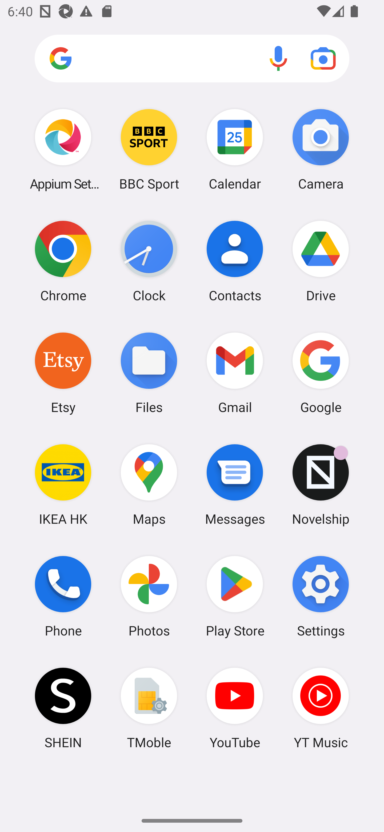 The image size is (384, 832). I want to click on Play Store, so click(235, 597).